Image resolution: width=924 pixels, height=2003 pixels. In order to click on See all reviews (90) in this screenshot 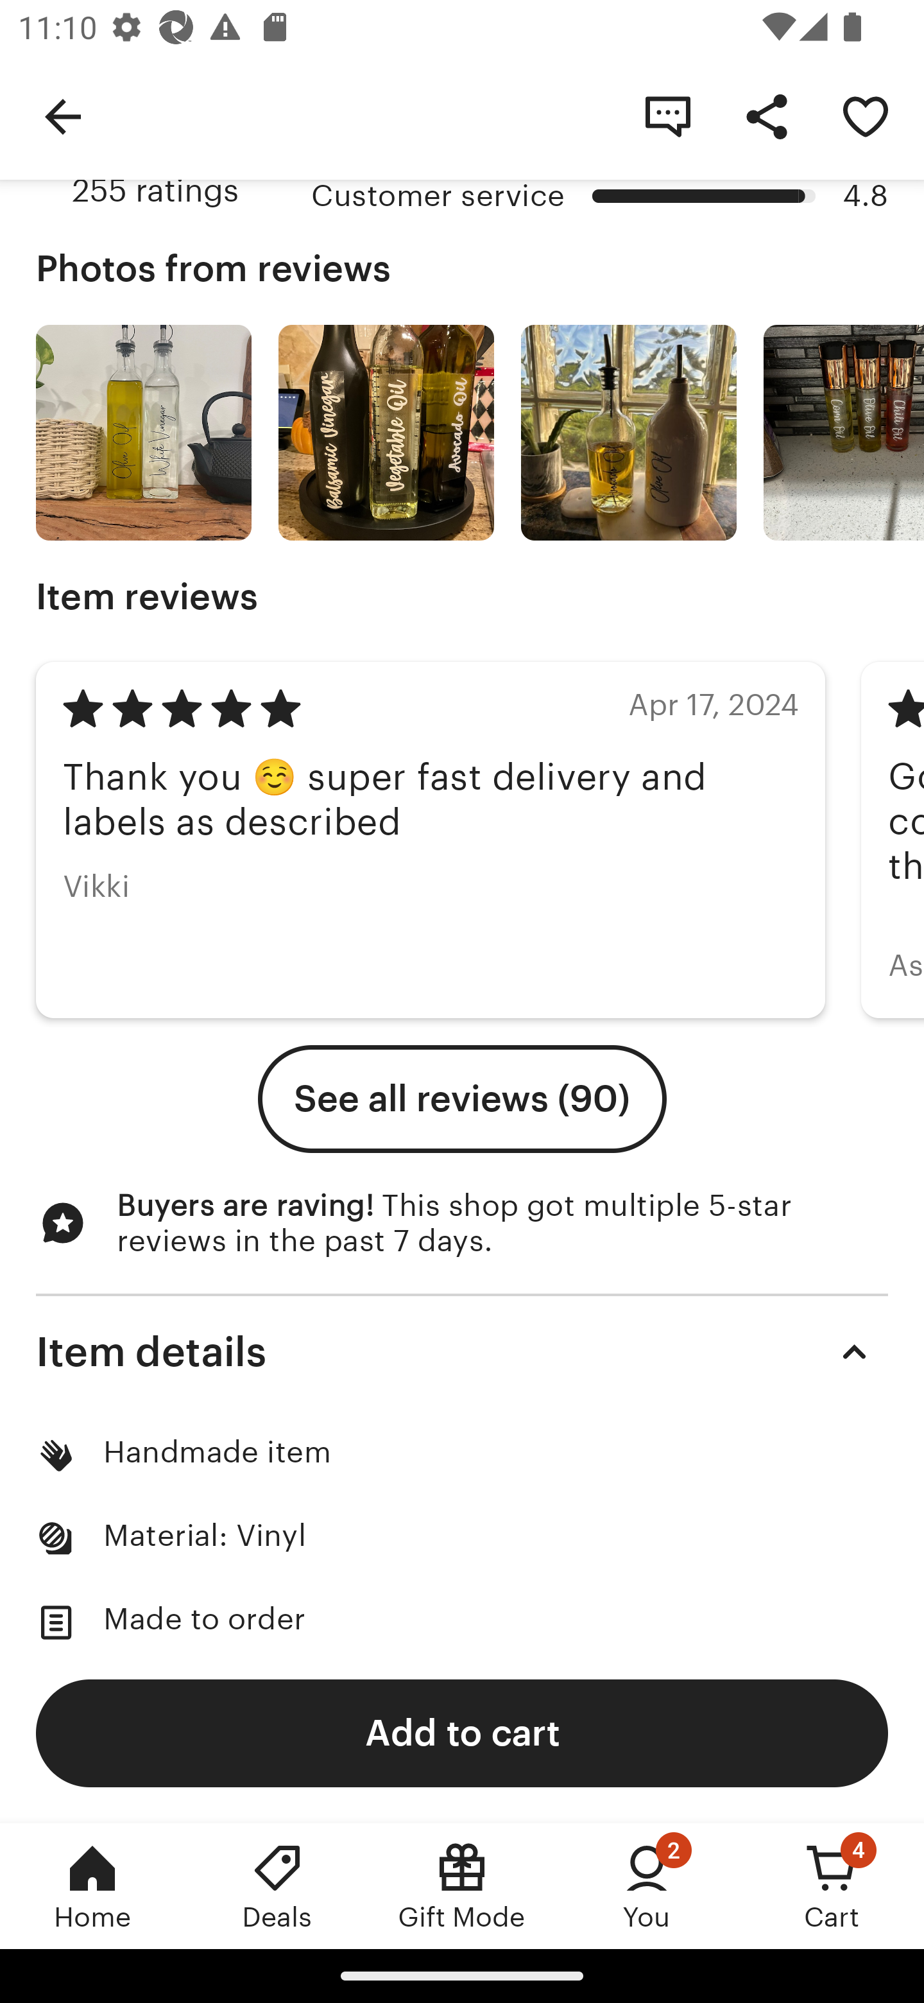, I will do `click(462, 1099)`.